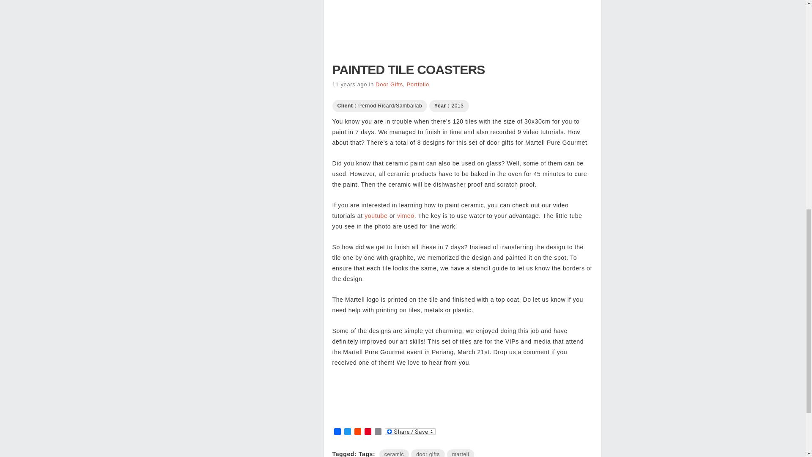  I want to click on Reddit, so click(358, 432).